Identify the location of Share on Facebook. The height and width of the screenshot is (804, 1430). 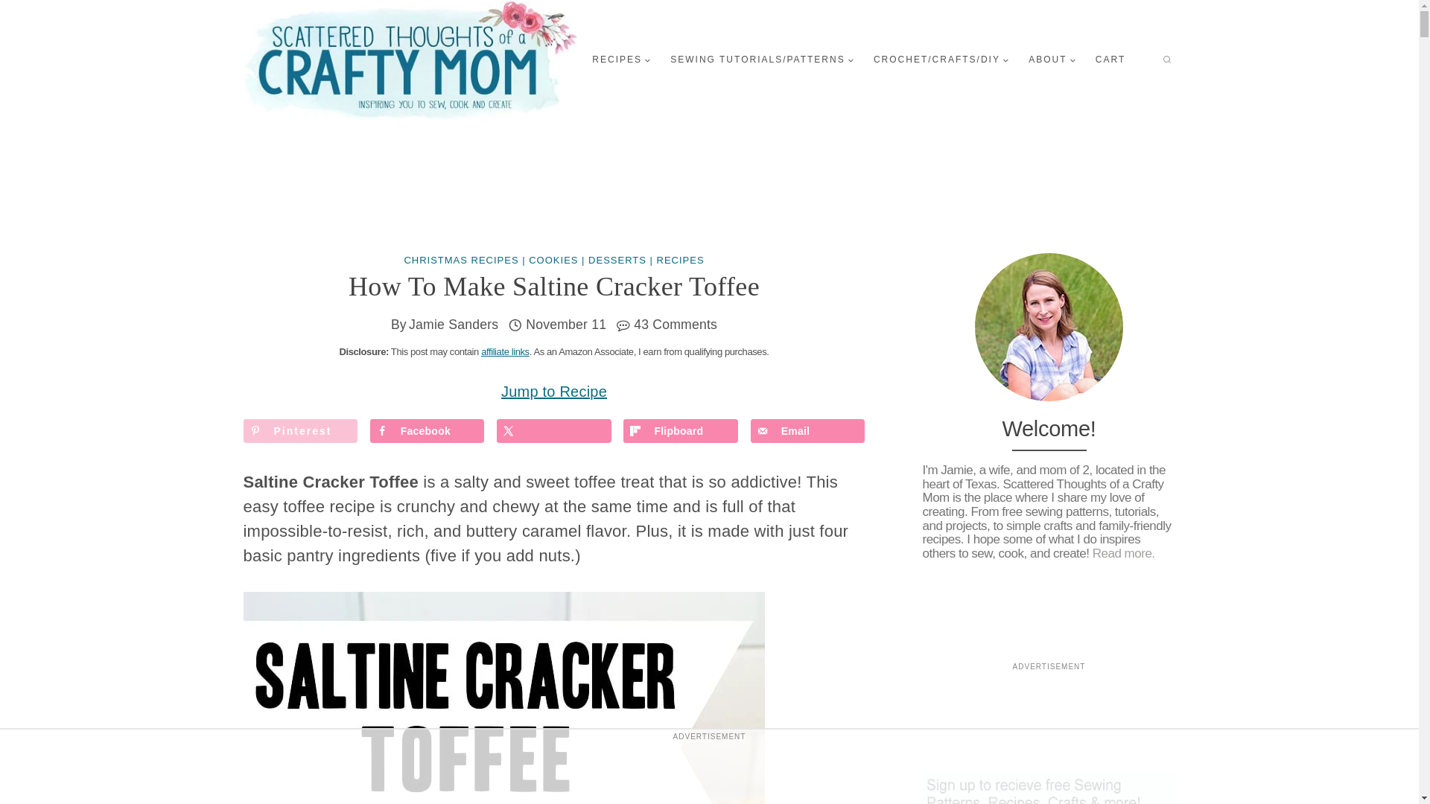
(428, 430).